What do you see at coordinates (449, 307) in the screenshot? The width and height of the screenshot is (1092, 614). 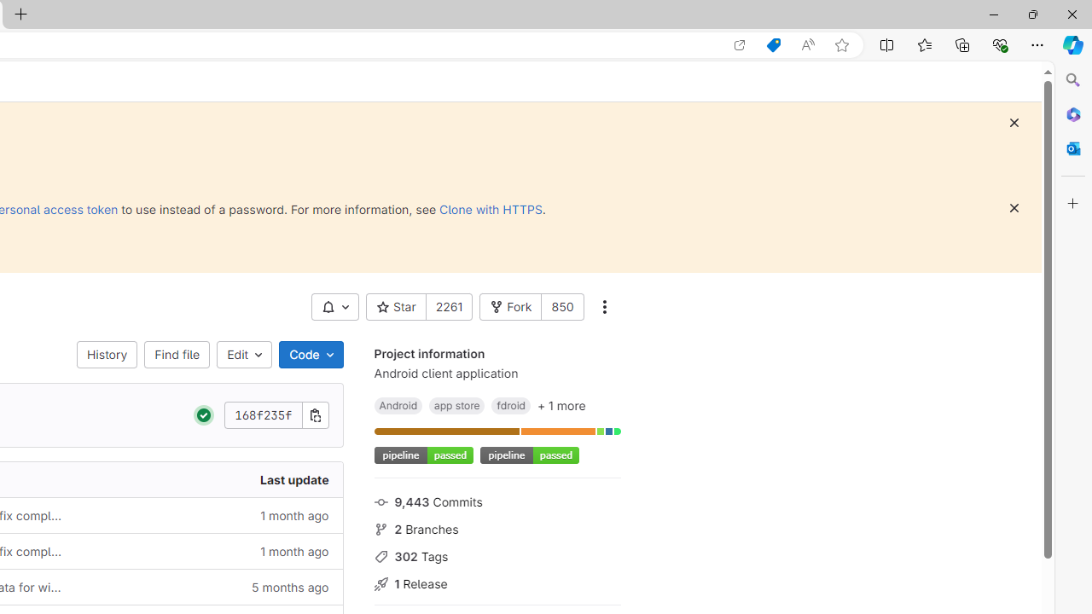 I see `2261` at bounding box center [449, 307].